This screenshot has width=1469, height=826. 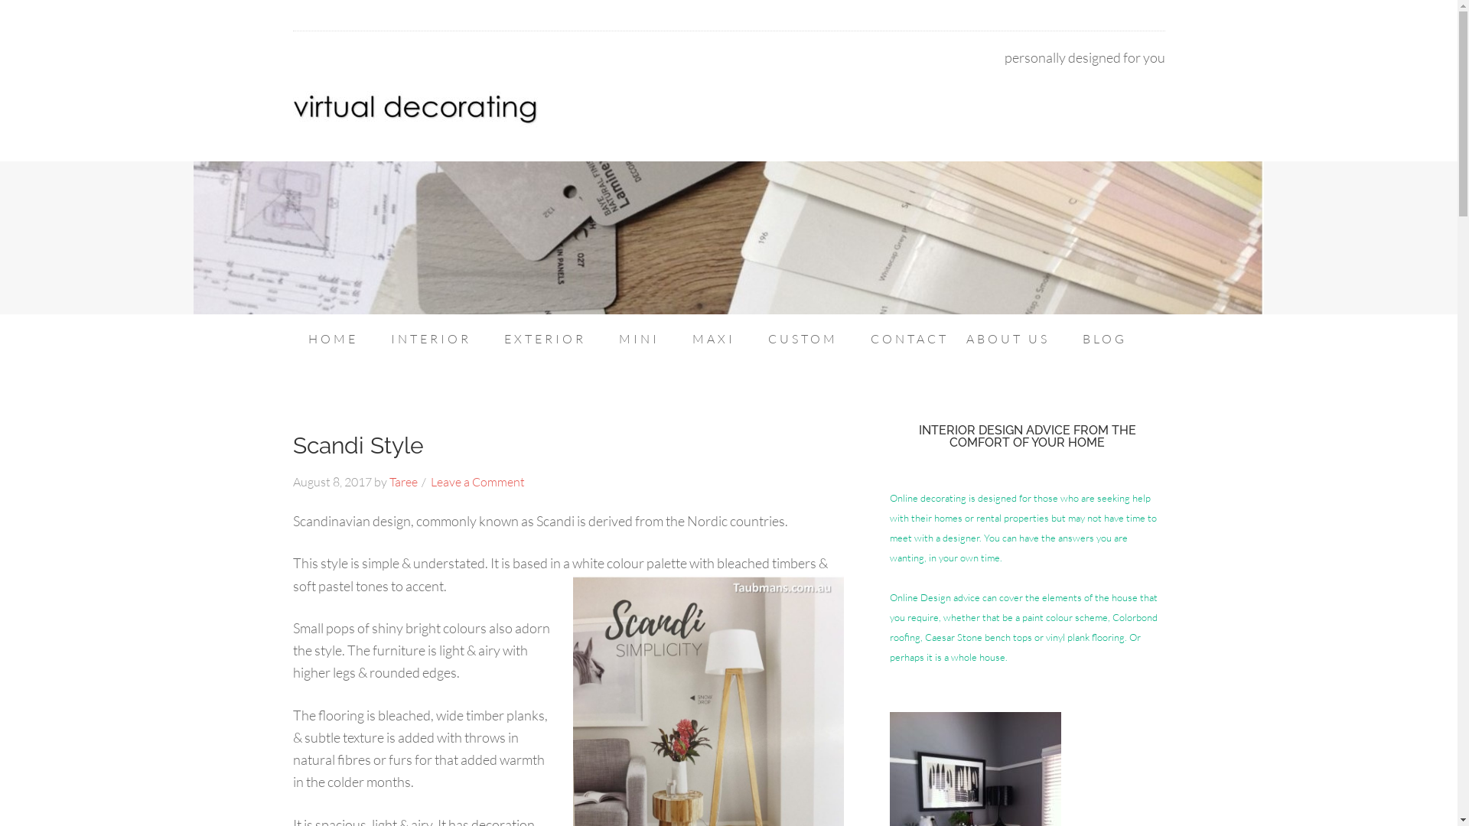 I want to click on Leave a Comment, so click(x=477, y=482).